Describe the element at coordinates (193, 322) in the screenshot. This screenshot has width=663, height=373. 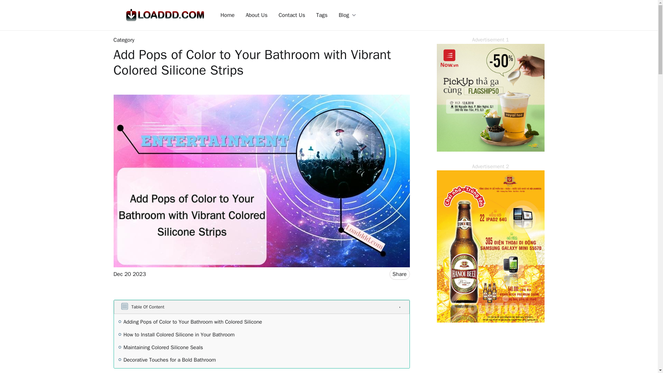
I see `Adding Pops of Color to Your Bathroom with Colored Silicone` at that location.